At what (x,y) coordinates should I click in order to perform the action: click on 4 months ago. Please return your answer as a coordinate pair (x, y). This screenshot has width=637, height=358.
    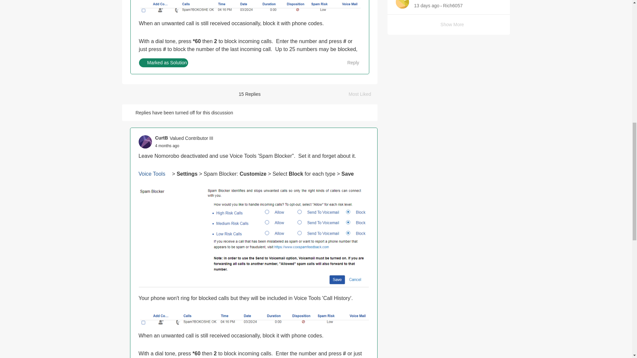
    Looking at the image, I should click on (167, 146).